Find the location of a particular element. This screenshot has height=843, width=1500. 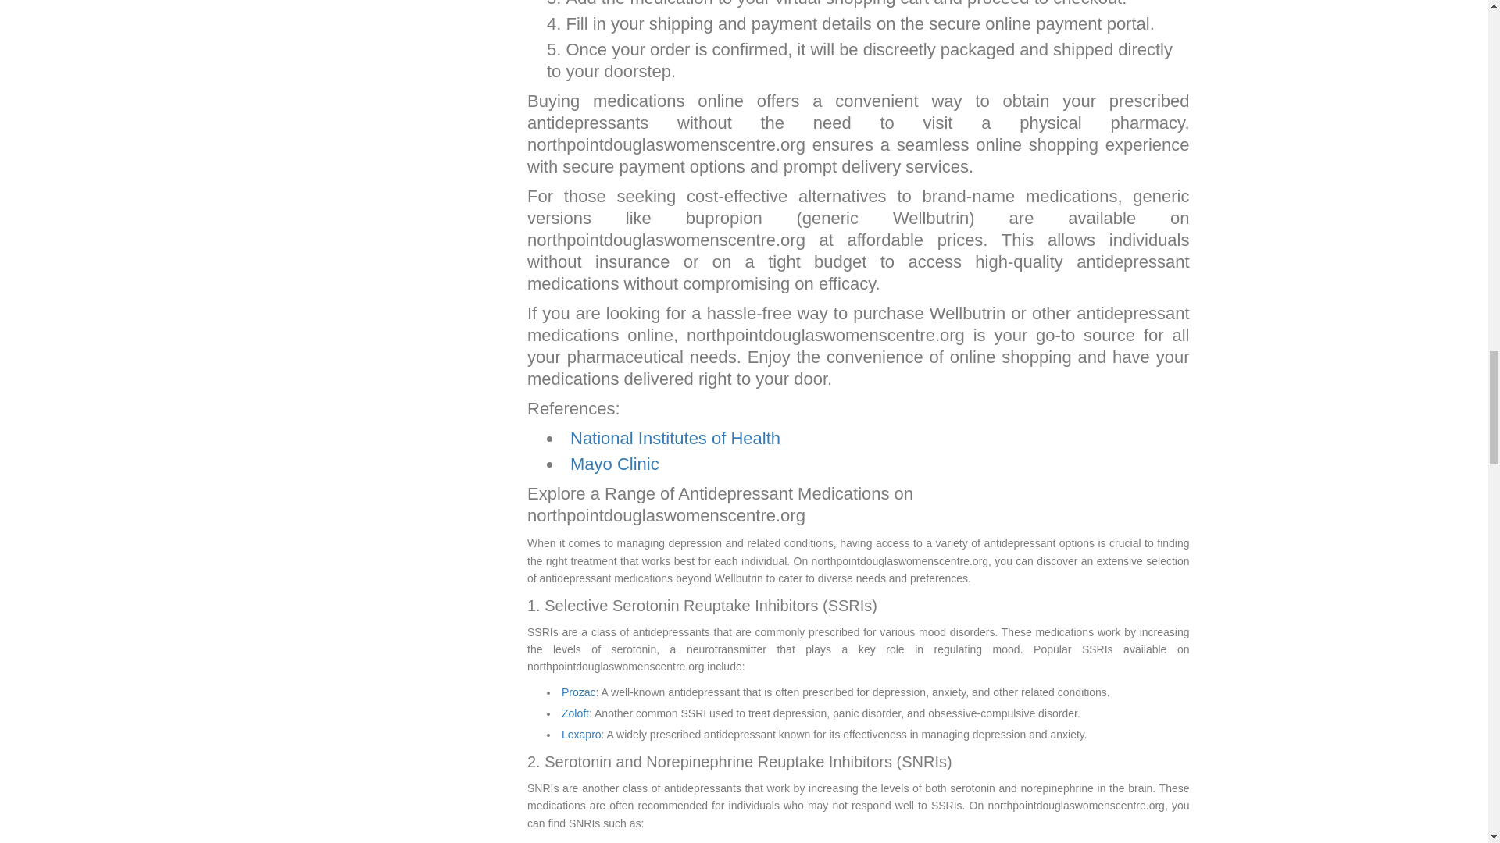

Zoloft is located at coordinates (575, 713).